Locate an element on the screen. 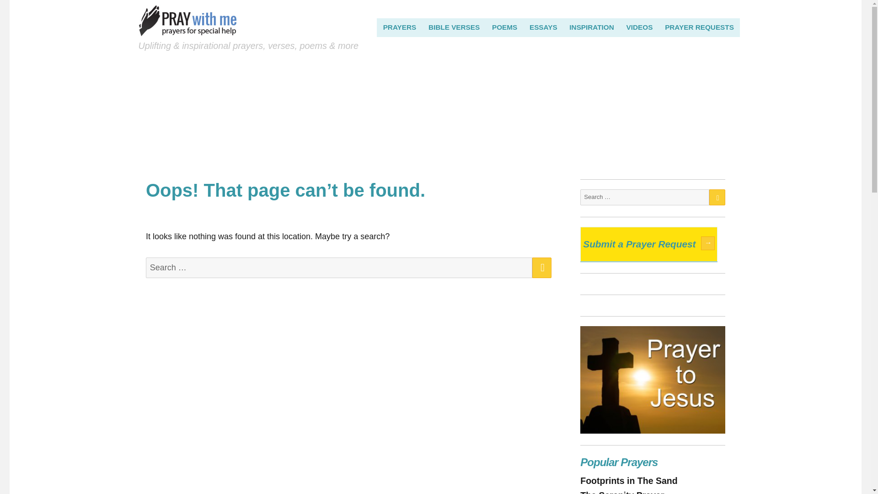 The width and height of the screenshot is (878, 494). SEARCH is located at coordinates (541, 268).